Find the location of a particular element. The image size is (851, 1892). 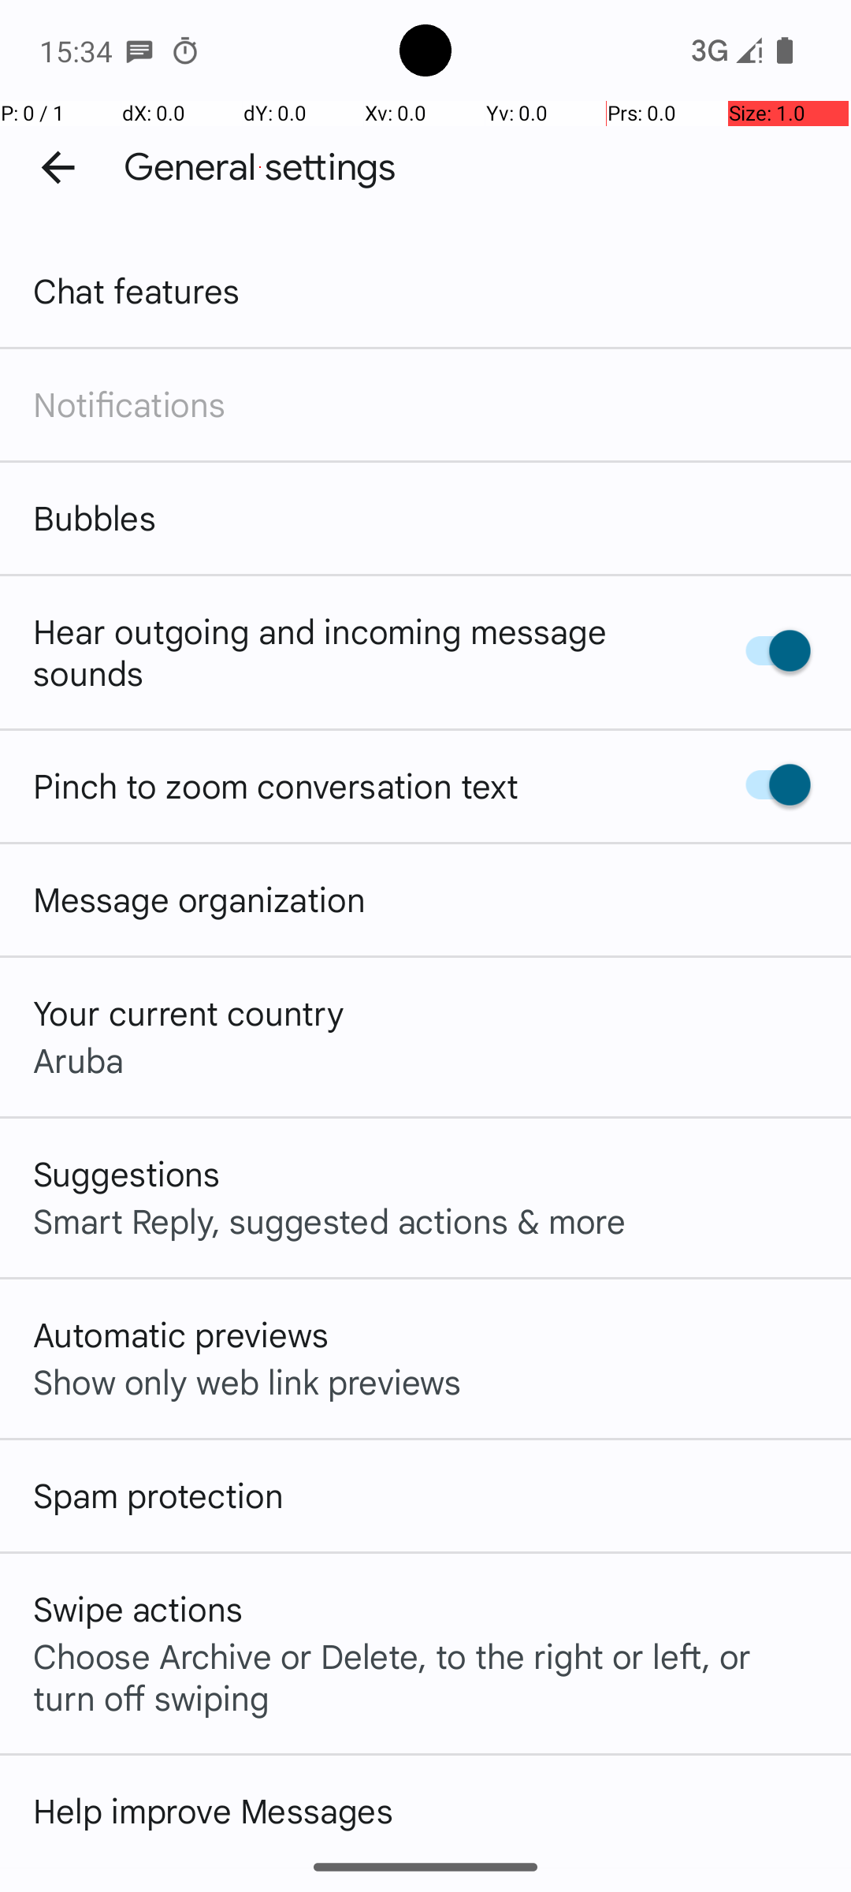

Show only web link previews is located at coordinates (247, 1381).